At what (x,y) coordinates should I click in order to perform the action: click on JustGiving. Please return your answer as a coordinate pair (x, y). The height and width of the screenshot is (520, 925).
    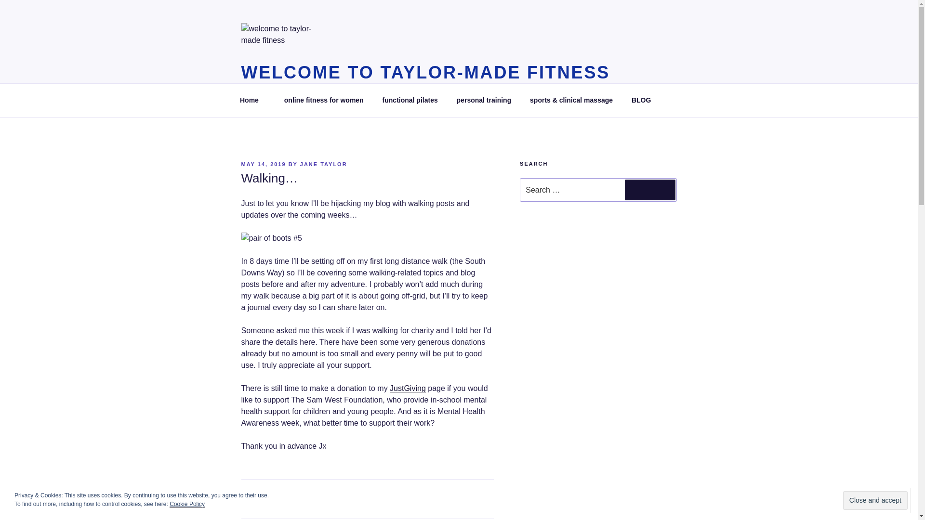
    Looking at the image, I should click on (408, 388).